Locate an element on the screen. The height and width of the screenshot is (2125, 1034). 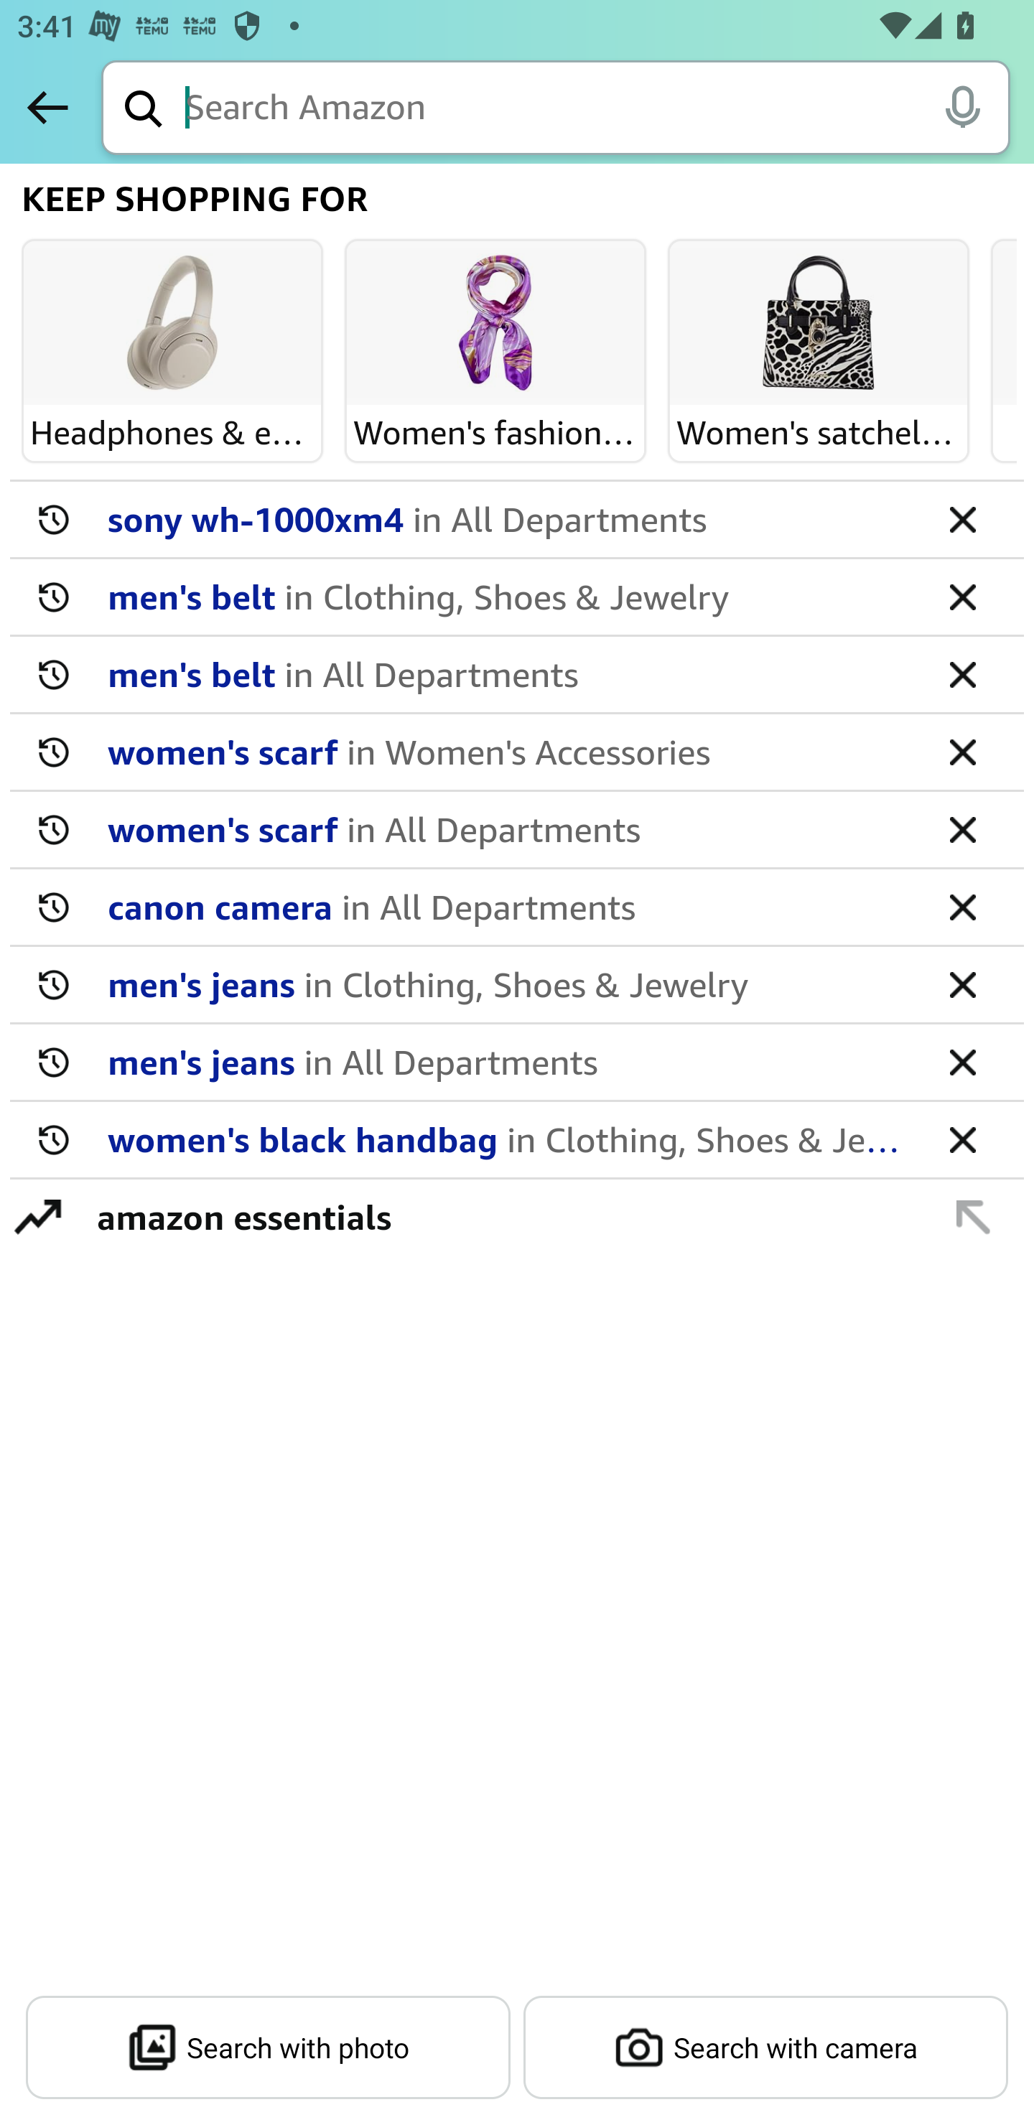
canon camera delete is located at coordinates (517, 907).